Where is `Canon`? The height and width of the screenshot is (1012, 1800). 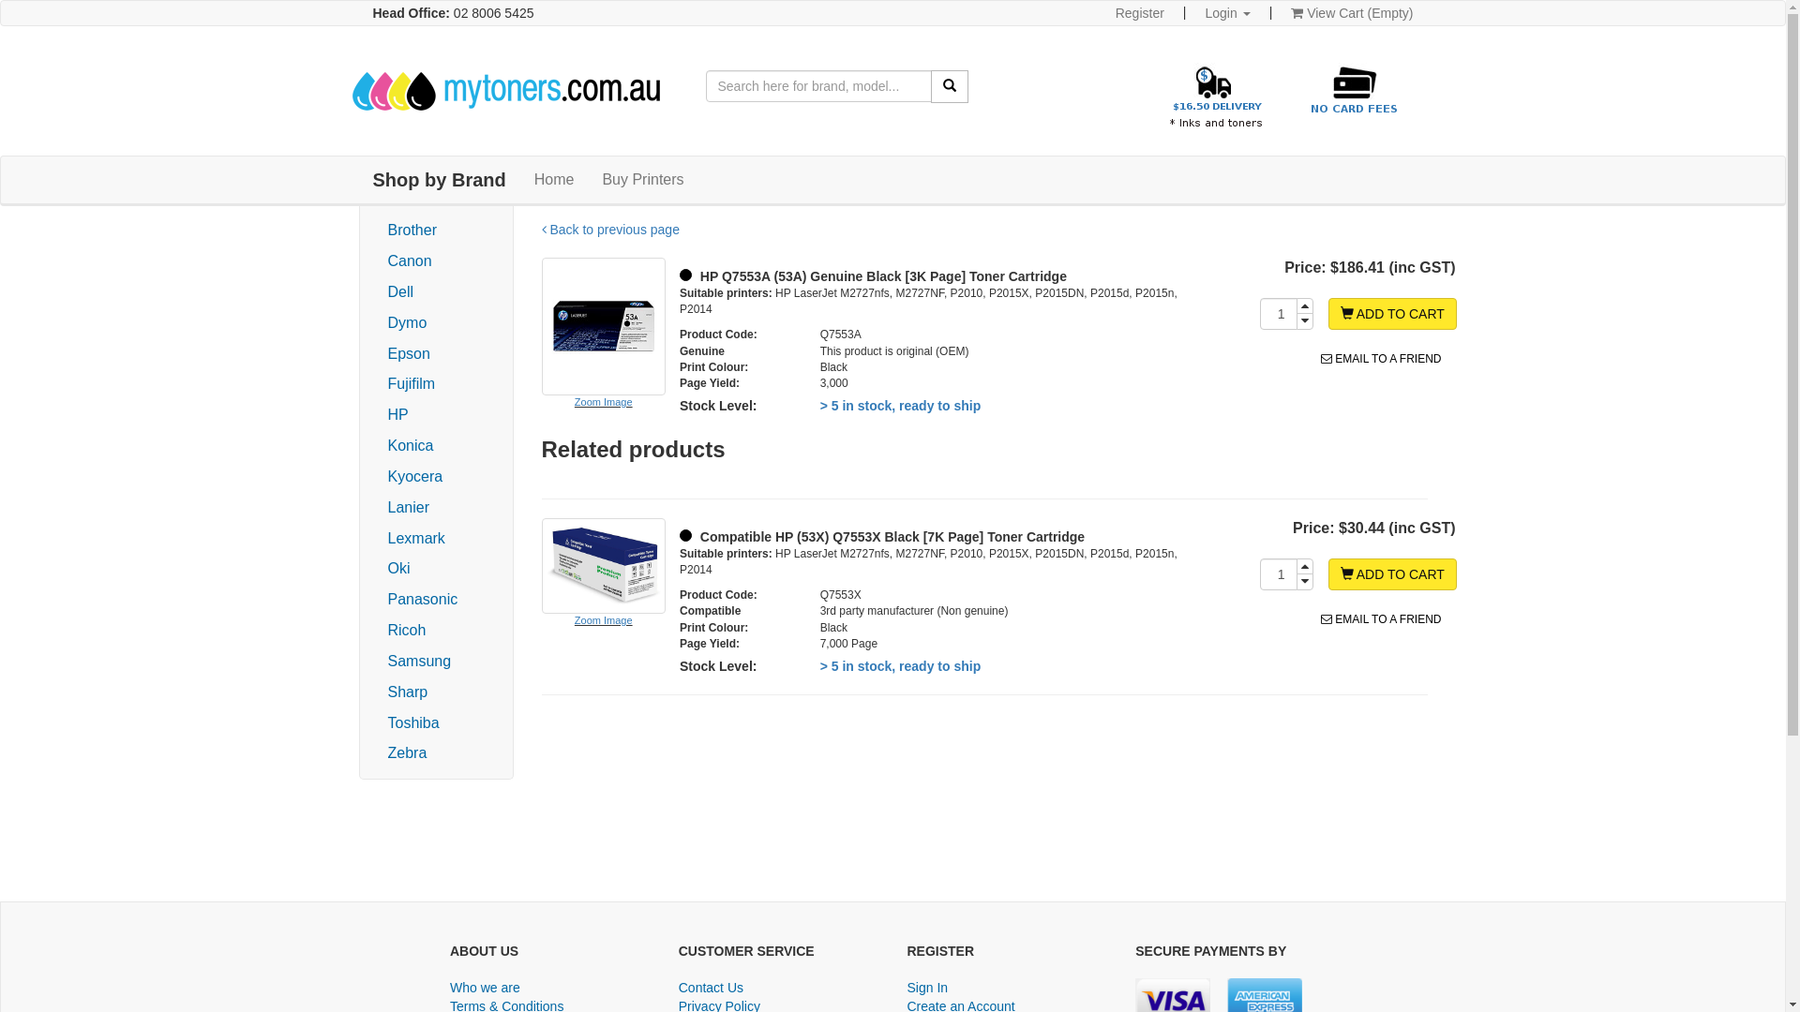 Canon is located at coordinates (411, 260).